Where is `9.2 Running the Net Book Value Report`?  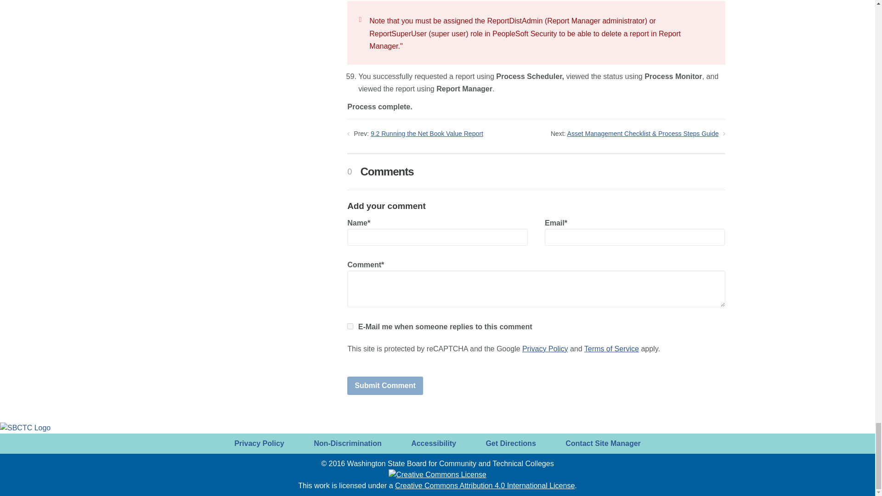 9.2 Running the Net Book Value Report is located at coordinates (427, 133).